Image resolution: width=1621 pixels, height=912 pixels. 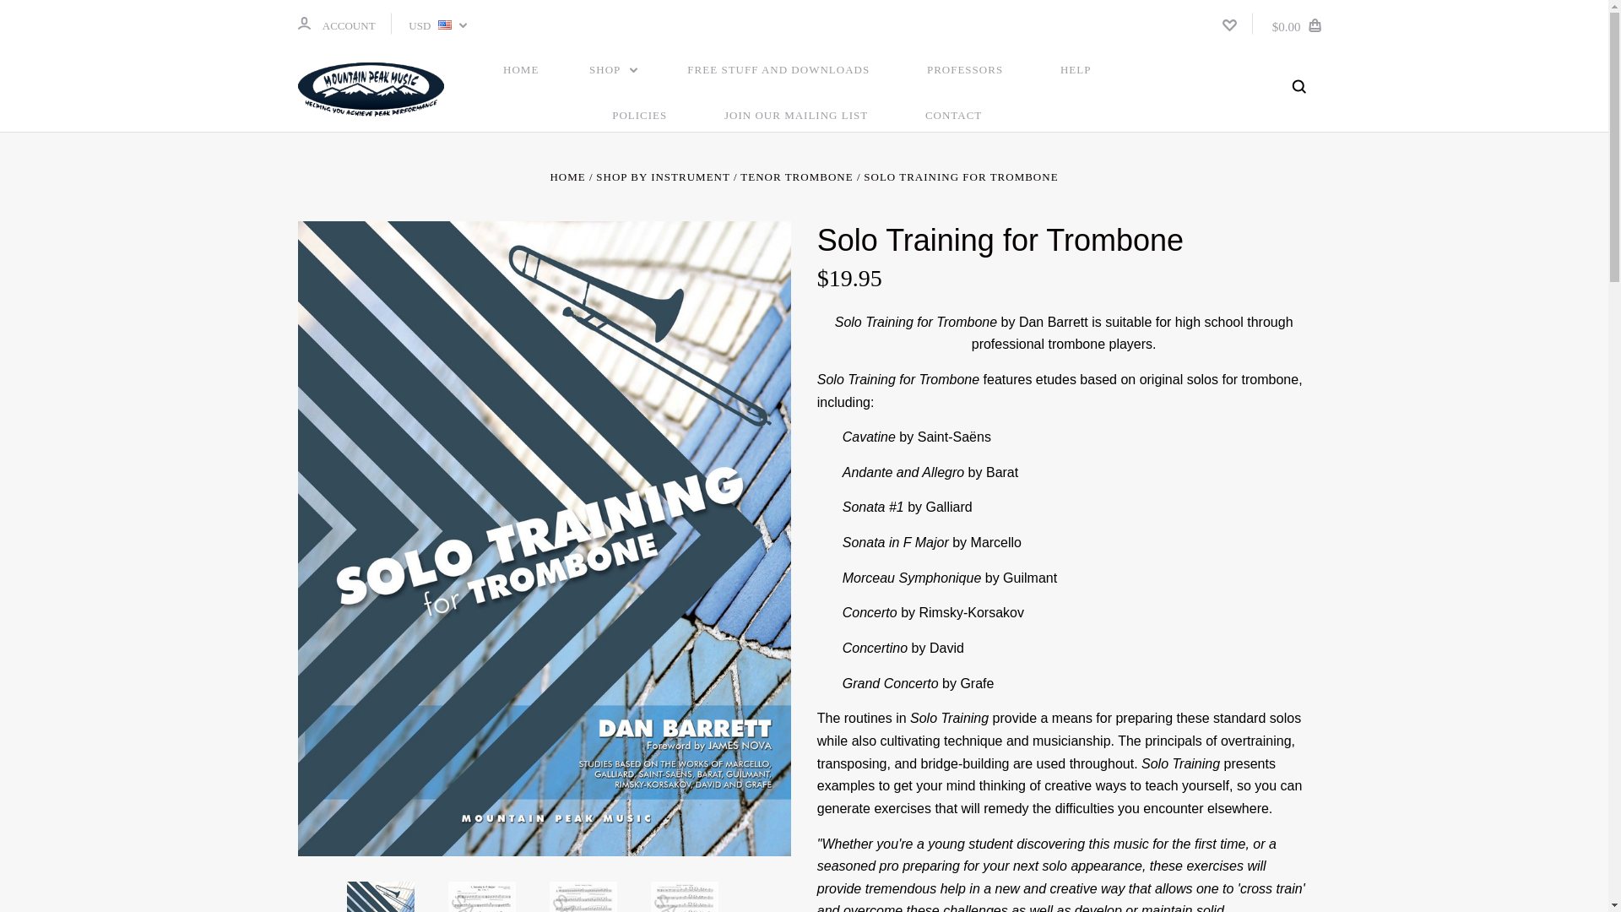 I want to click on Solo Training for Trombone, so click(x=481, y=897).